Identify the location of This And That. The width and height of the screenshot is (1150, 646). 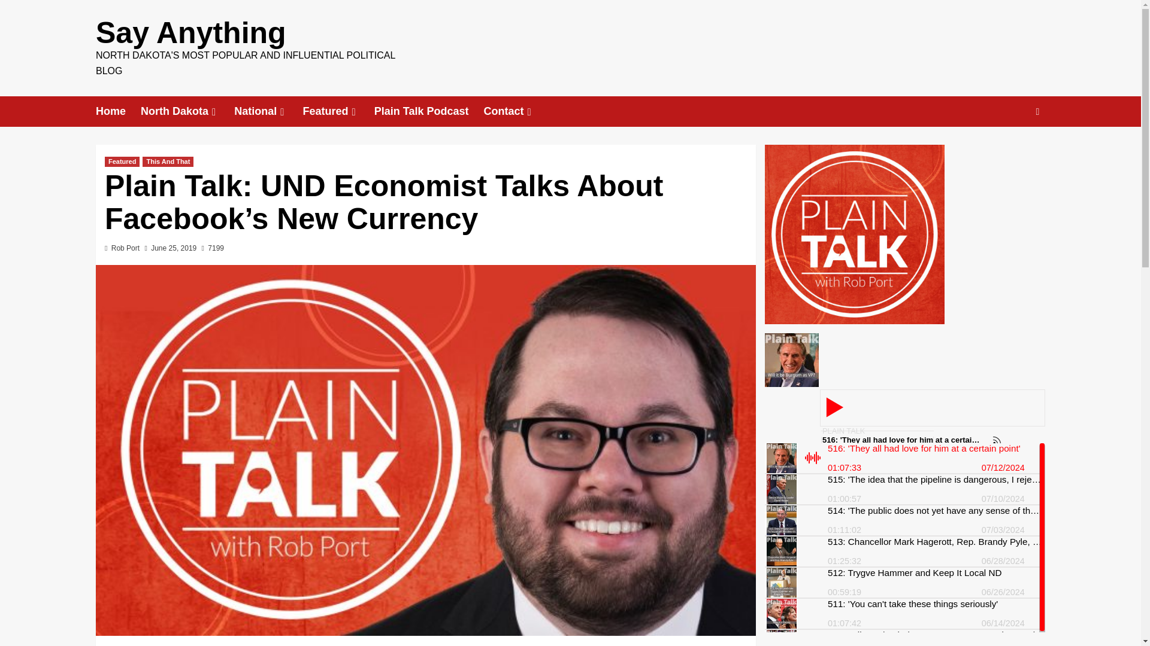
(168, 161).